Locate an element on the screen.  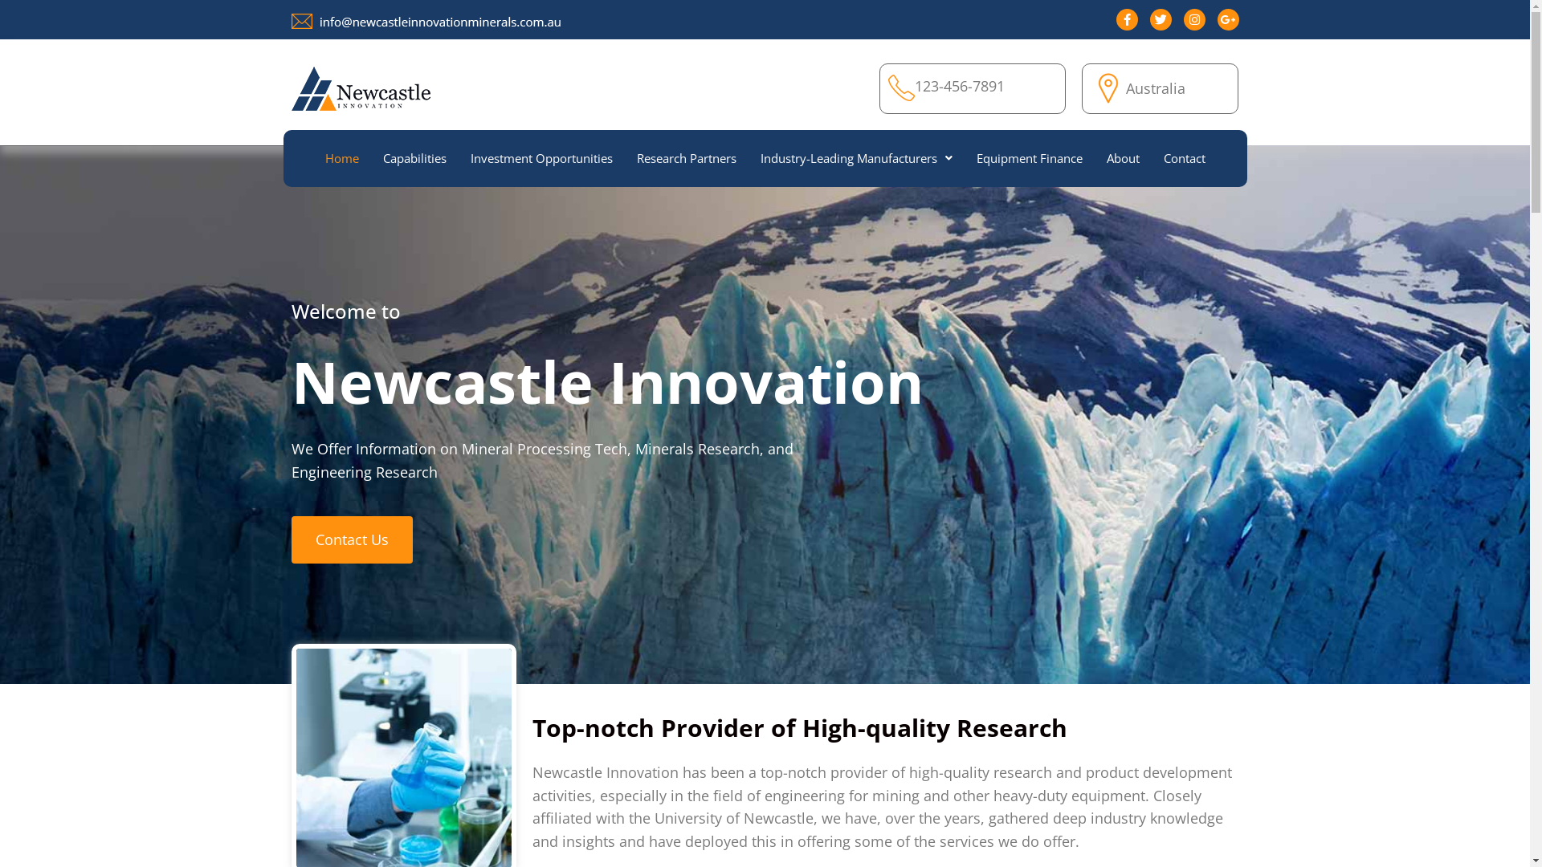
Investment Opportunities is located at coordinates (541, 159).